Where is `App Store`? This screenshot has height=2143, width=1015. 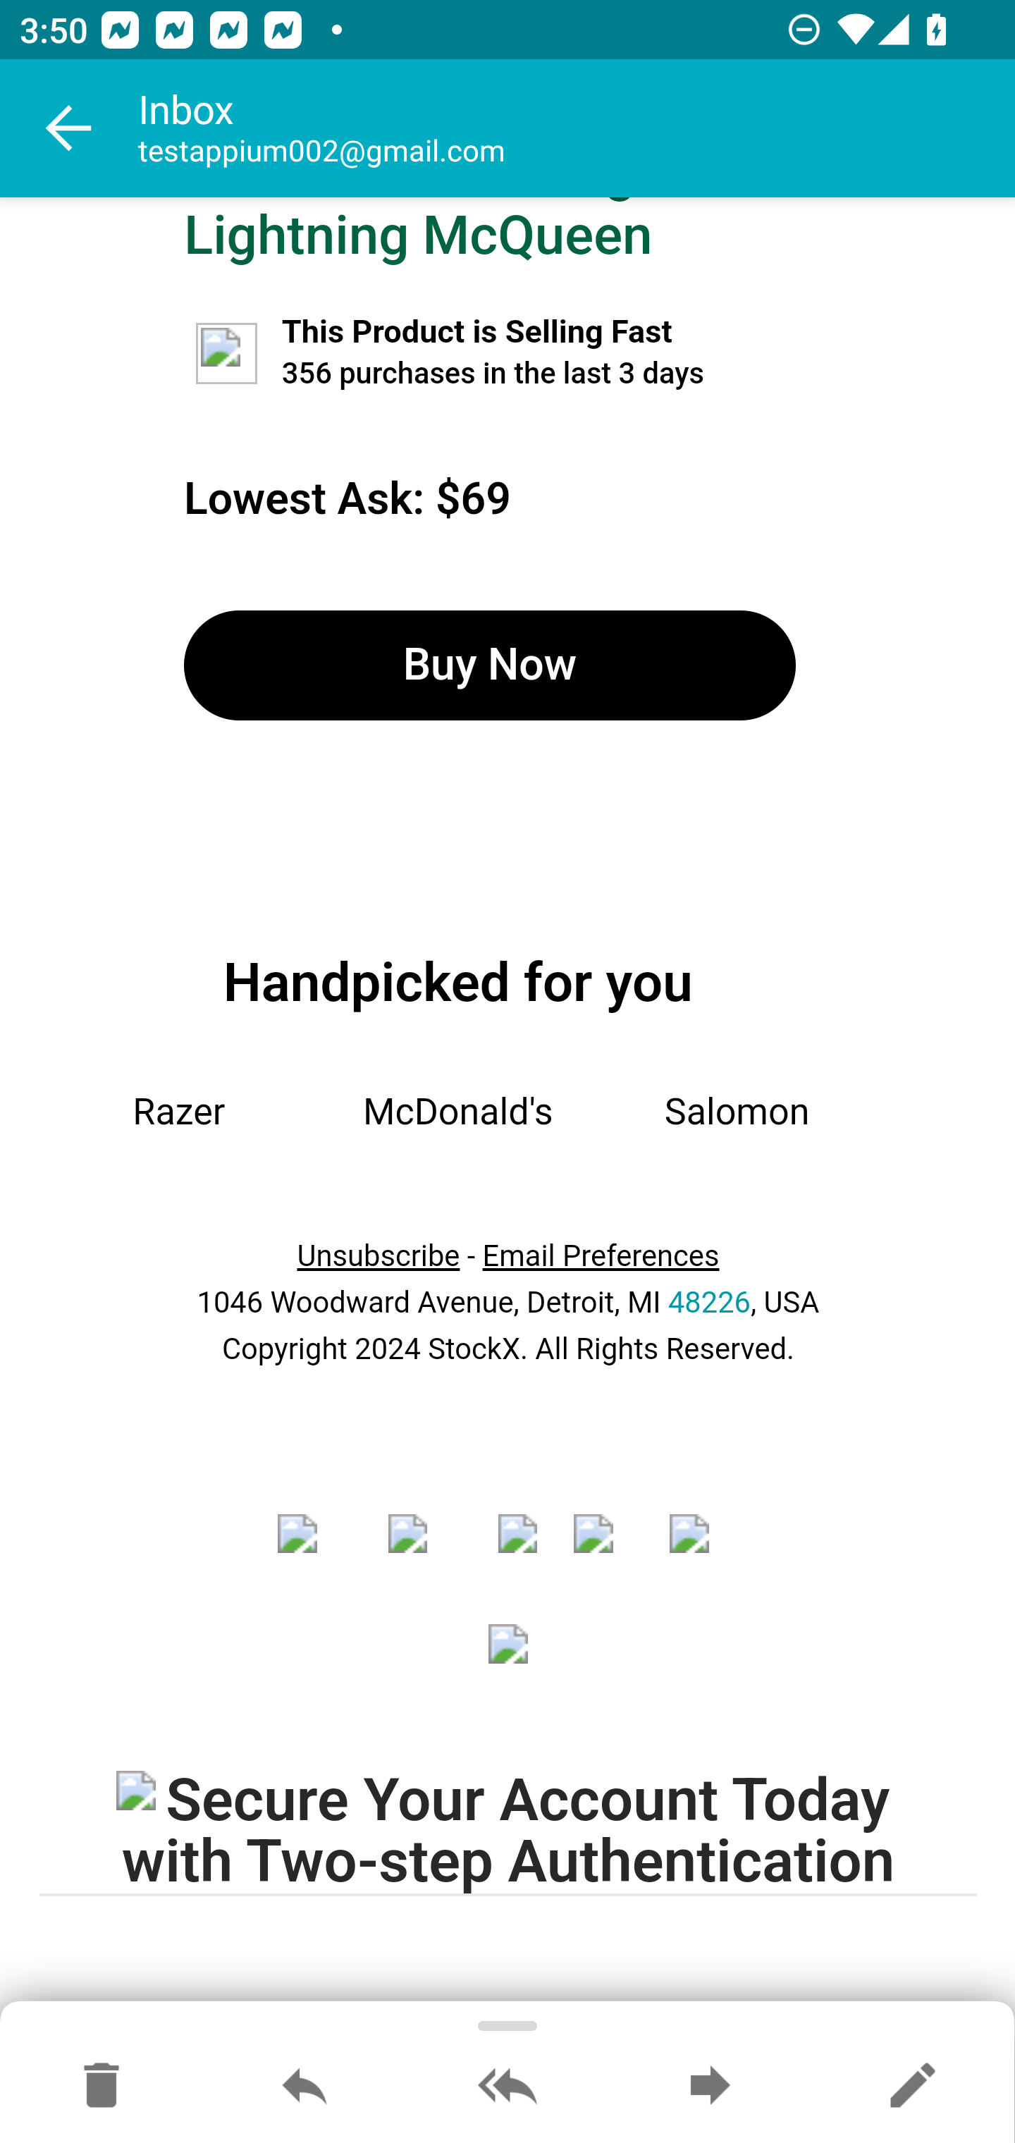
App Store is located at coordinates (509, 1662).